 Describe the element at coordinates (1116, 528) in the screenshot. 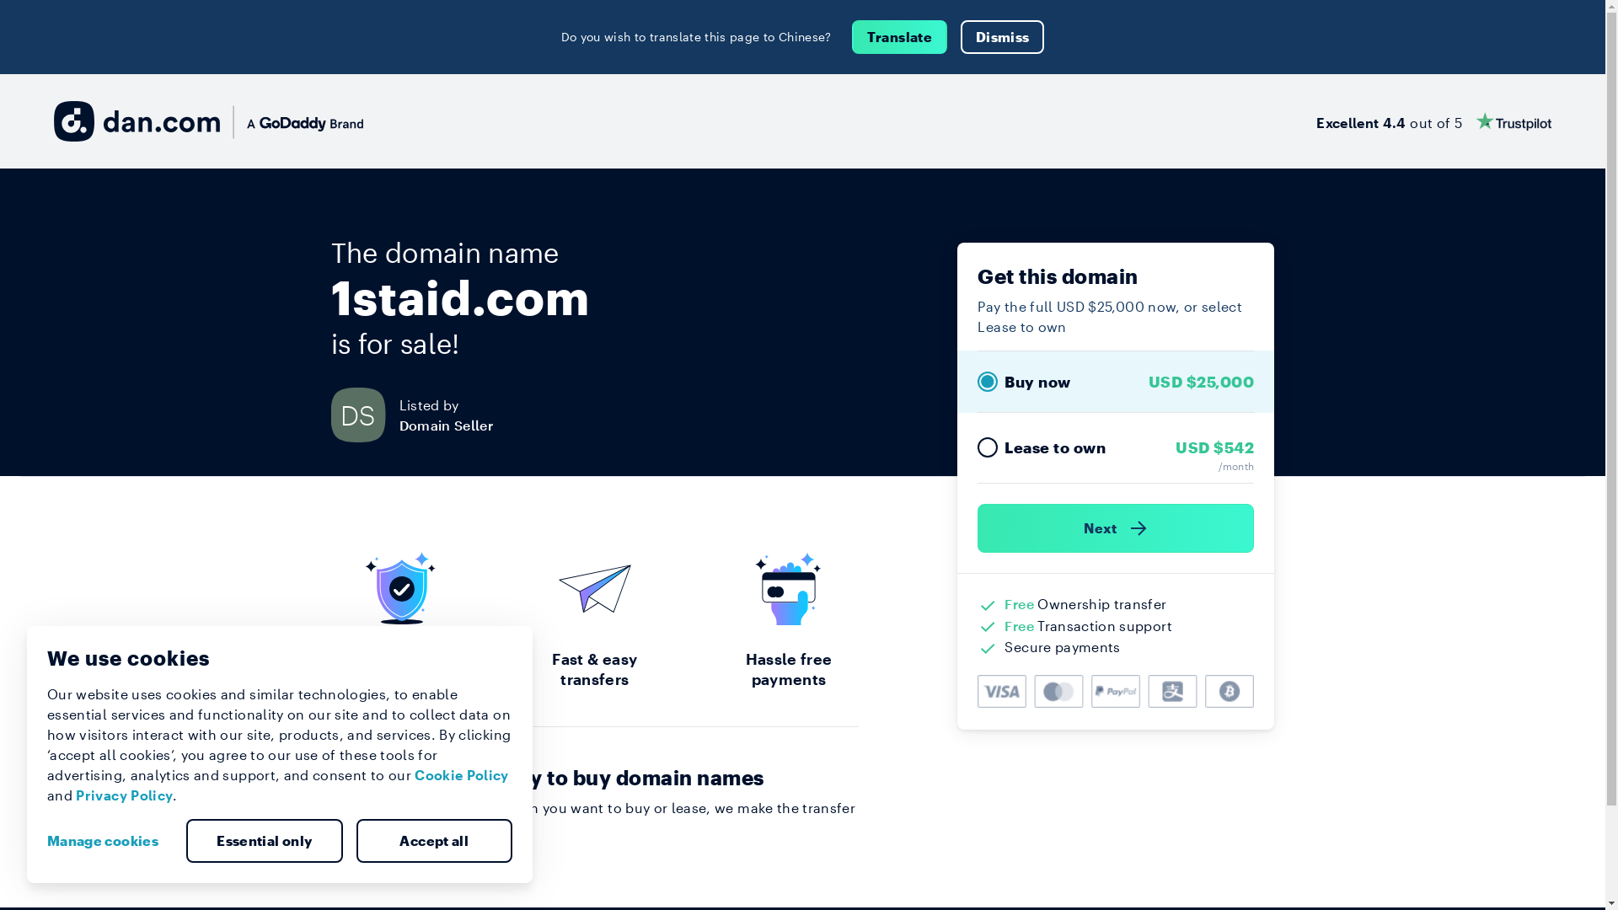

I see `Next
)` at that location.